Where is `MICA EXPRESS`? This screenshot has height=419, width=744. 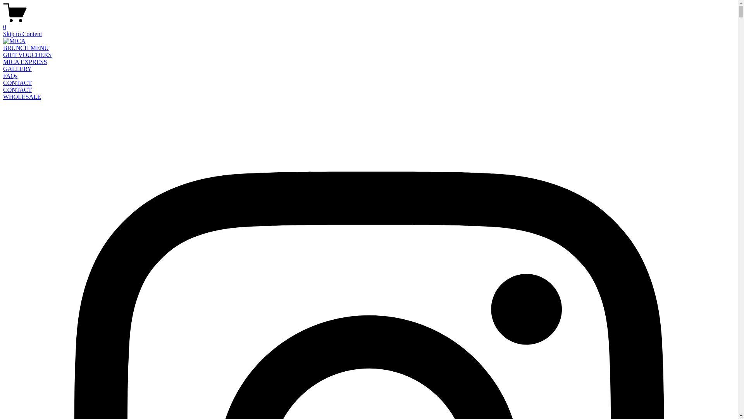 MICA EXPRESS is located at coordinates (25, 62).